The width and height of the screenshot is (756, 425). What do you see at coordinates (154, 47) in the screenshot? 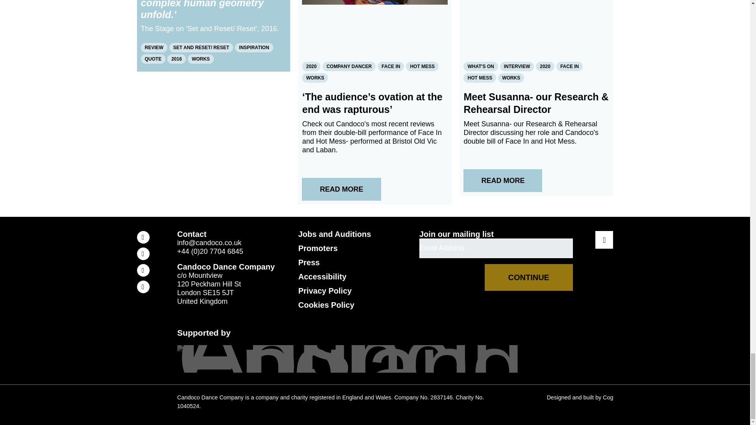
I see `REVIEW` at bounding box center [154, 47].